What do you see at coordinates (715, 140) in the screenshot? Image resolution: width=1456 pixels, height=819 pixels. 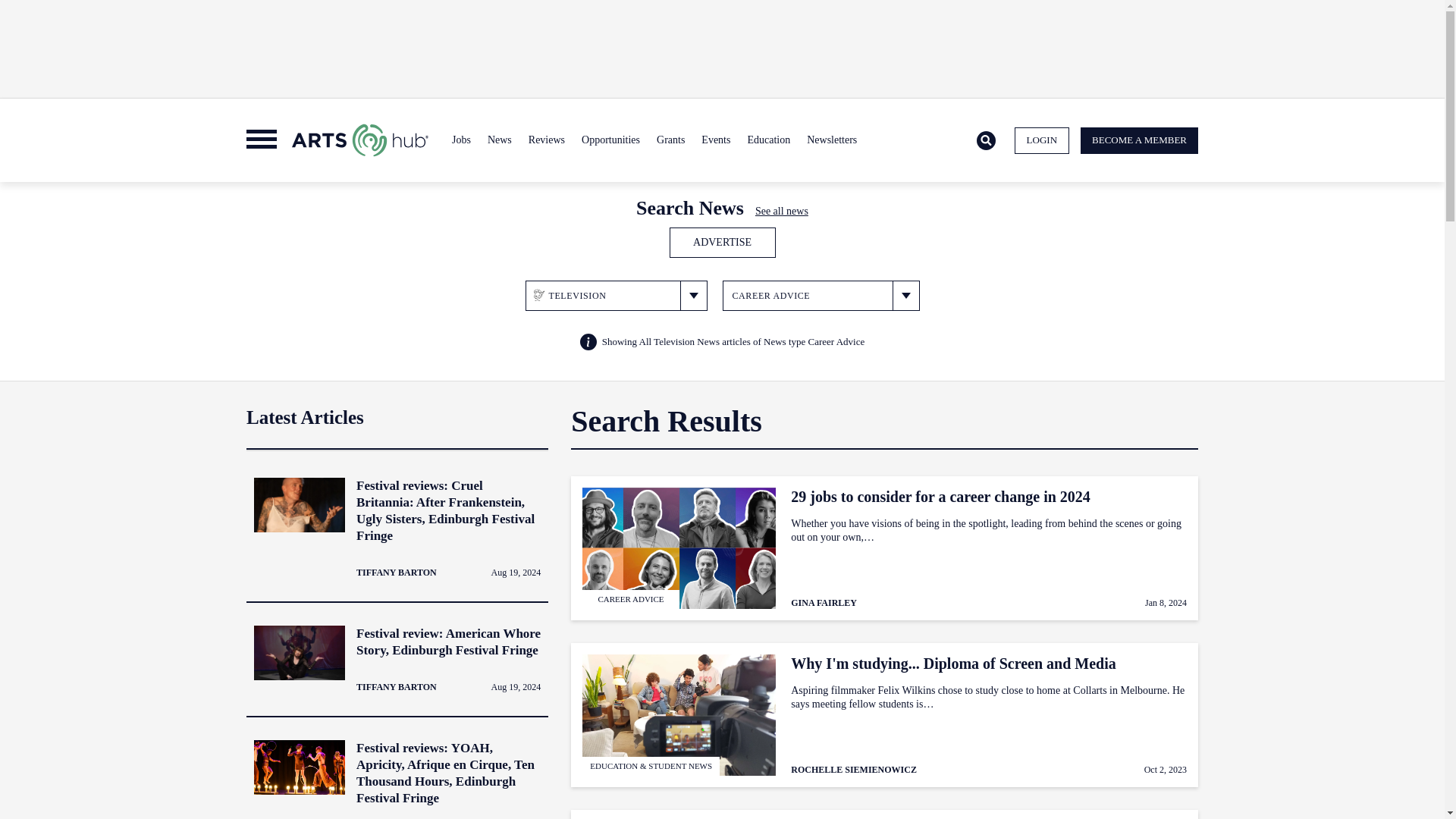 I see `Events` at bounding box center [715, 140].